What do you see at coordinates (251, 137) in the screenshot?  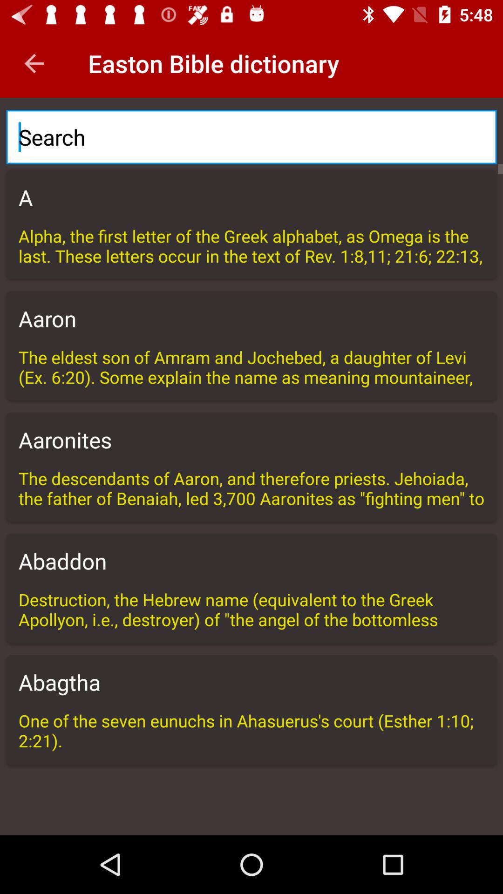 I see `input search` at bounding box center [251, 137].